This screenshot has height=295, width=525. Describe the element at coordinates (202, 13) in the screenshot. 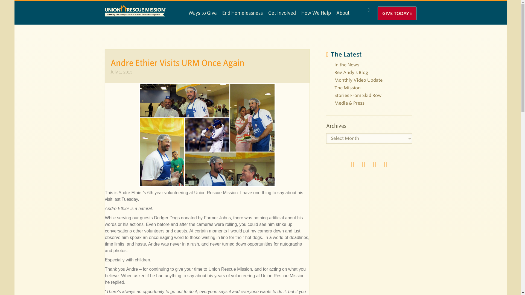

I see `Ways to Give` at that location.